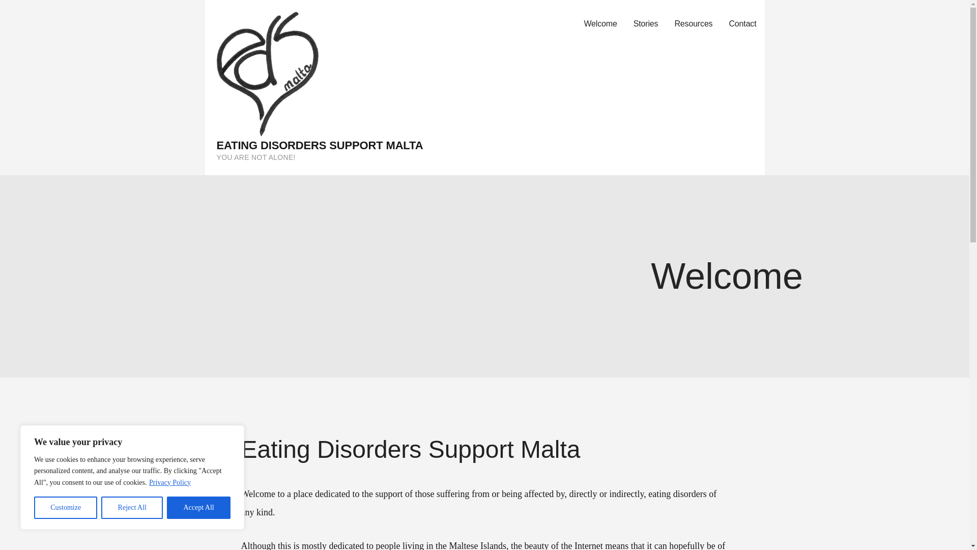 Image resolution: width=977 pixels, height=550 pixels. I want to click on Customize, so click(65, 508).